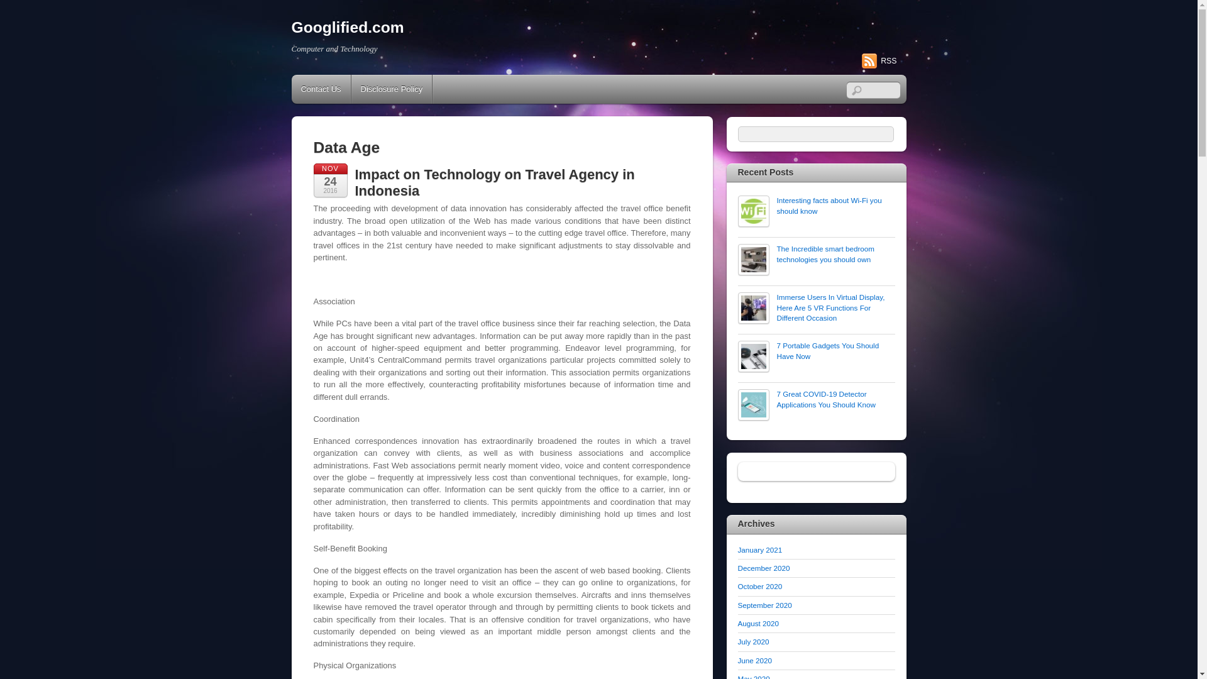  I want to click on Search, so click(816, 133).